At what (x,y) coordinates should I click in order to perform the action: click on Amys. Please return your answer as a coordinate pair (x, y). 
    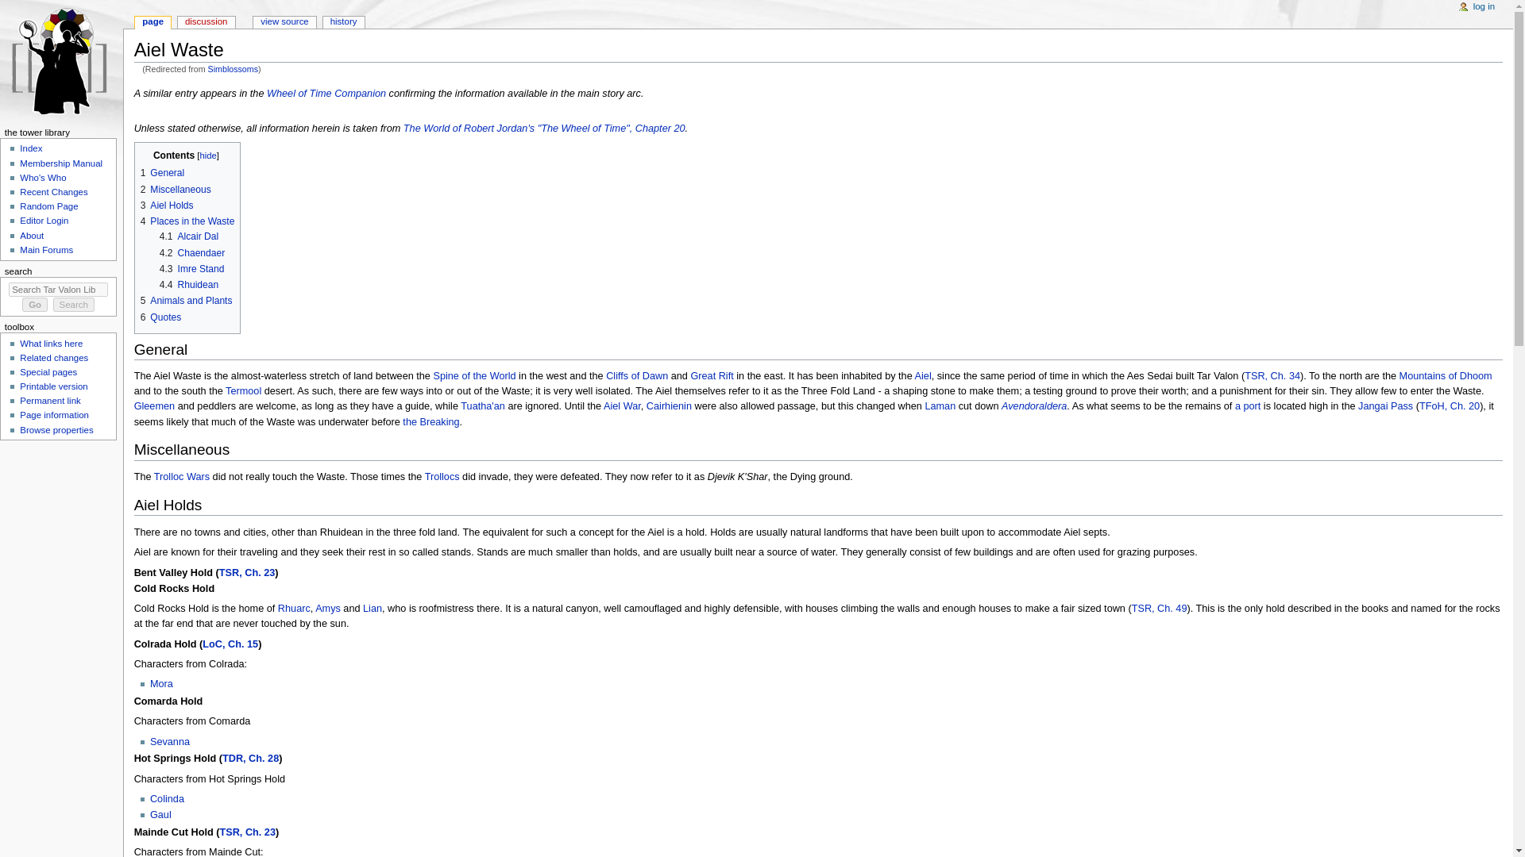
    Looking at the image, I should click on (327, 609).